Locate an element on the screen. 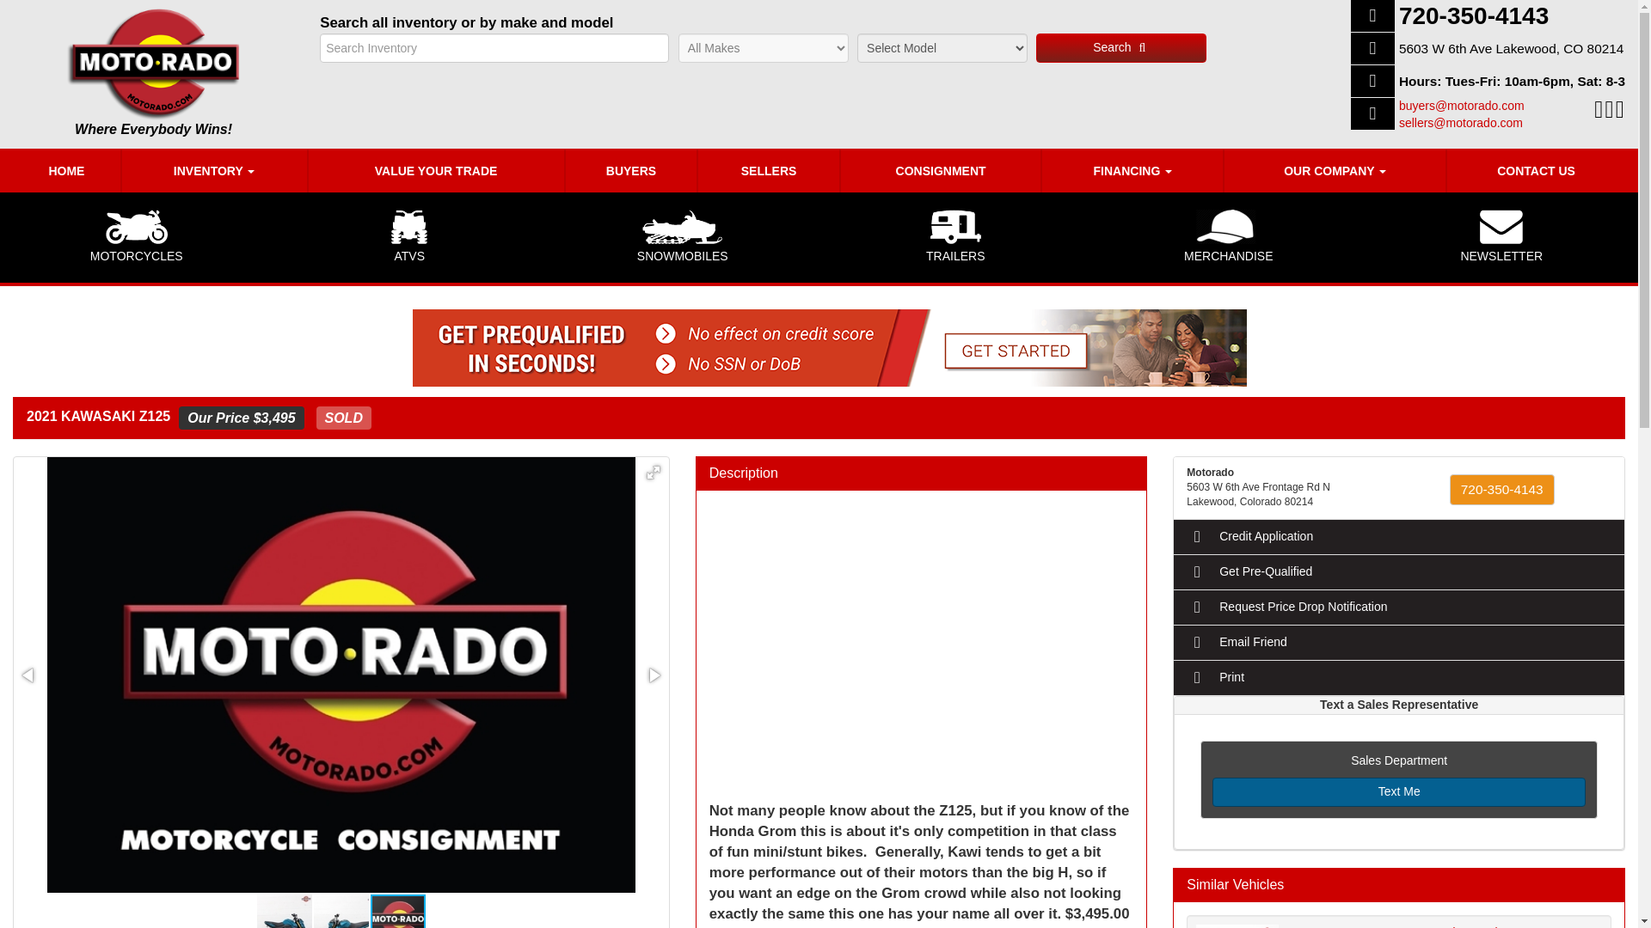 Image resolution: width=1651 pixels, height=928 pixels. SELLERS is located at coordinates (769, 170).